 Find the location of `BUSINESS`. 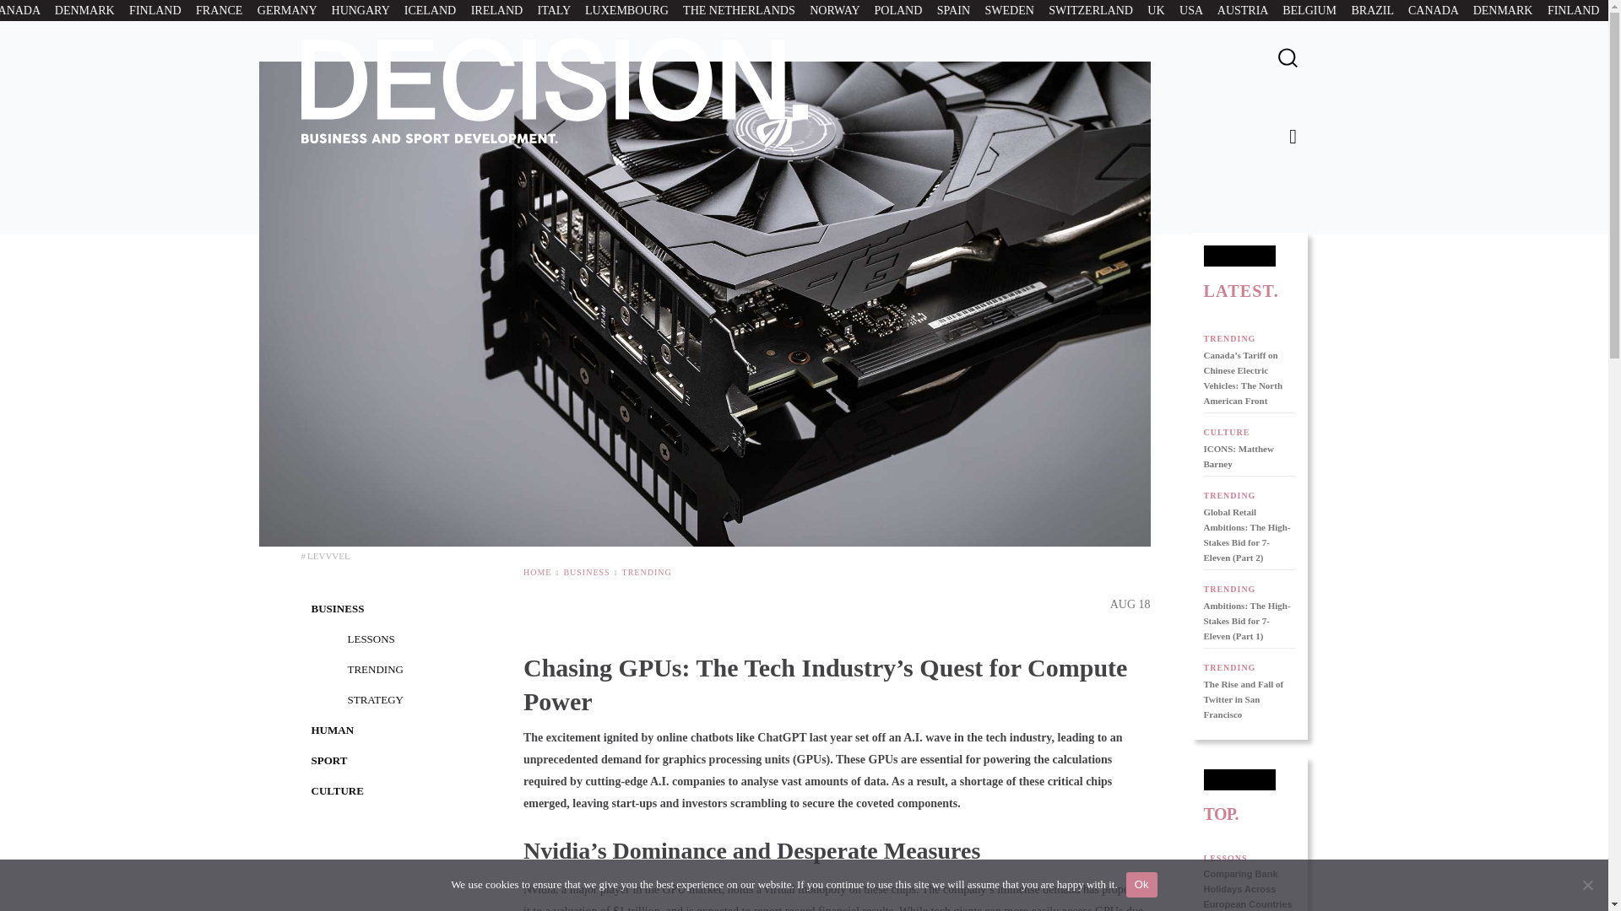

BUSINESS is located at coordinates (586, 572).